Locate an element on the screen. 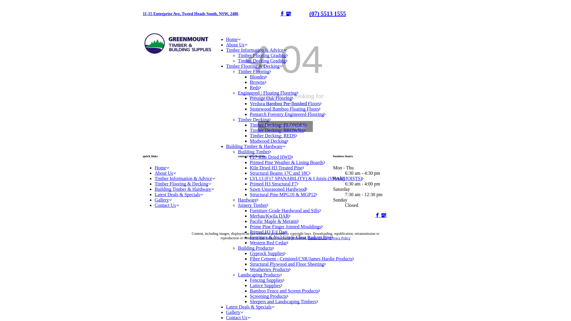  Engineered / Floating Flooring is located at coordinates (268, 93).